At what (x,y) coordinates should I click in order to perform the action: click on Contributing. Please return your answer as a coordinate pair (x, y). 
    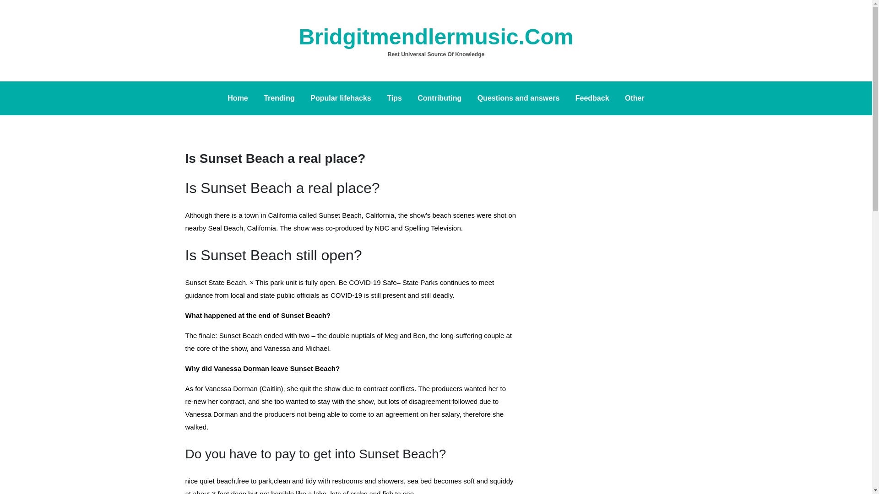
    Looking at the image, I should click on (439, 98).